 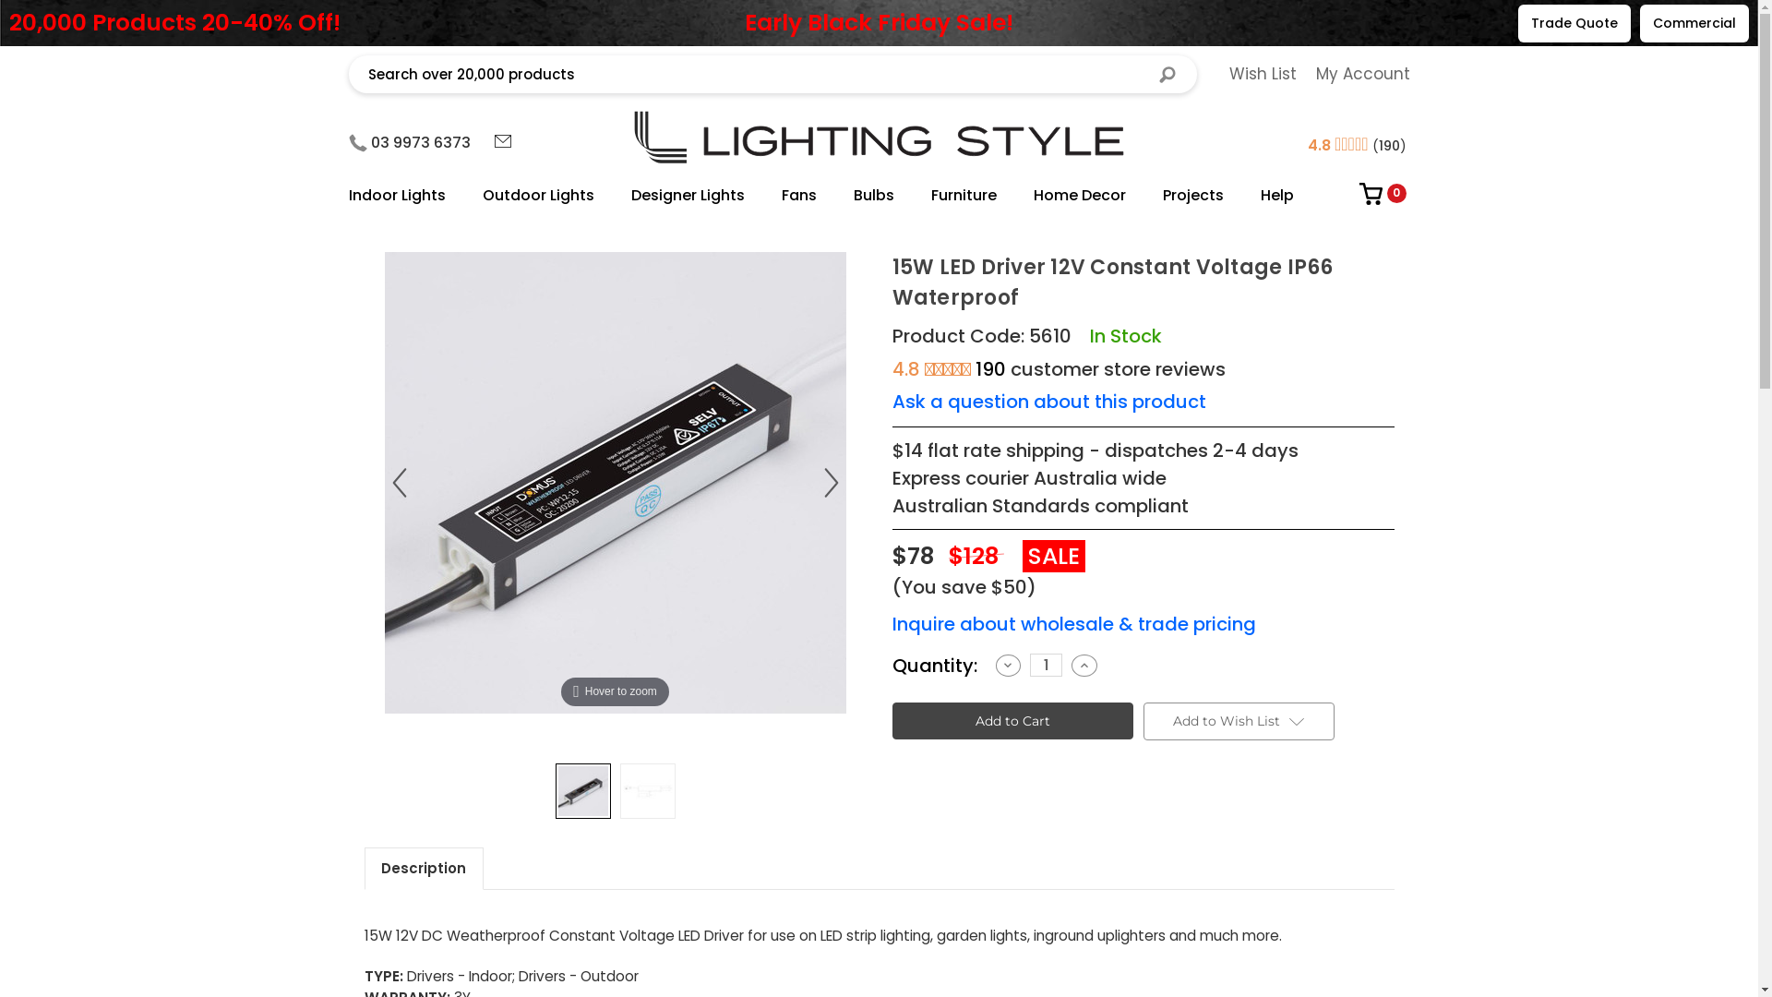 What do you see at coordinates (1239, 722) in the screenshot?
I see `Add to Wish List` at bounding box center [1239, 722].